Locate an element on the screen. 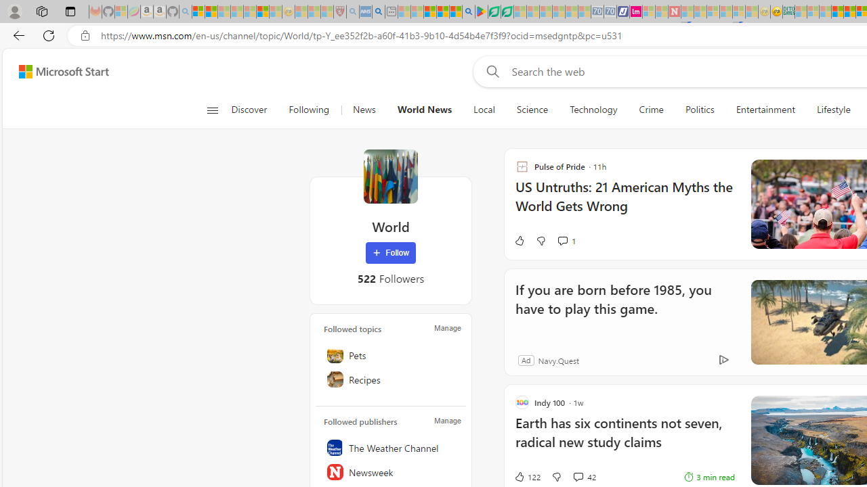 This screenshot has width=867, height=487. World is located at coordinates (390, 176).